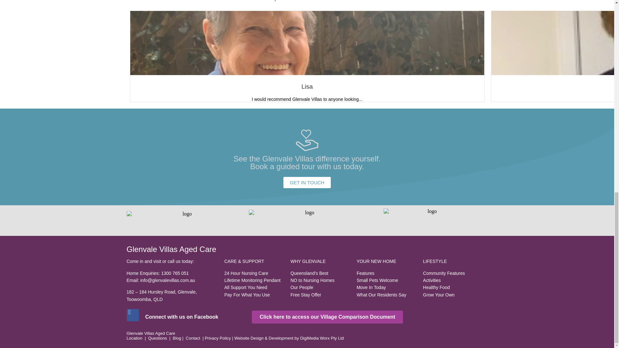 The width and height of the screenshot is (619, 348). What do you see at coordinates (320, 278) in the screenshot?
I see `Page 1` at bounding box center [320, 278].